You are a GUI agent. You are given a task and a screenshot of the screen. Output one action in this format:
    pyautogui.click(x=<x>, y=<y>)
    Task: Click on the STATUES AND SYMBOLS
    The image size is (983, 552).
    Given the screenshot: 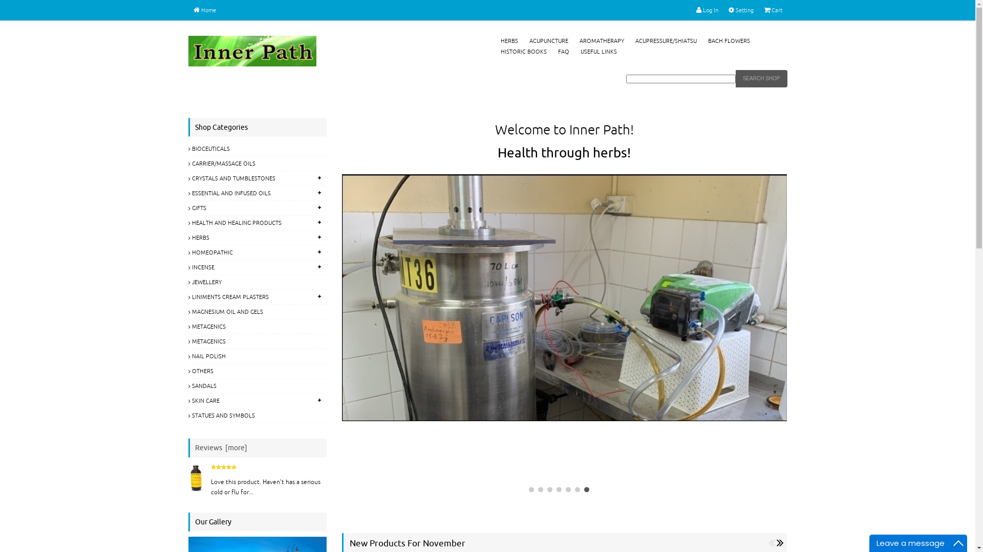 What is the action you would take?
    pyautogui.click(x=258, y=416)
    